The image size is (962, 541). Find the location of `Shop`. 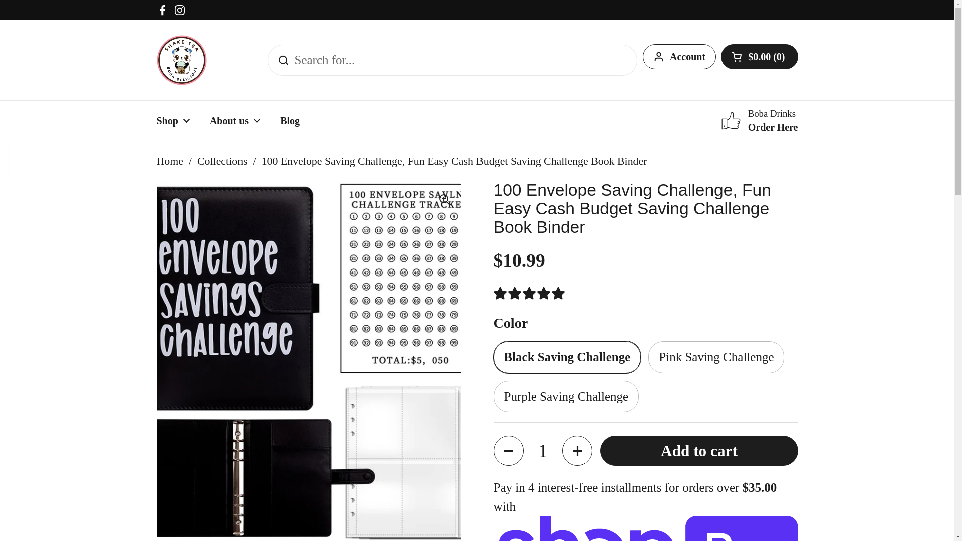

Shop is located at coordinates (181, 60).